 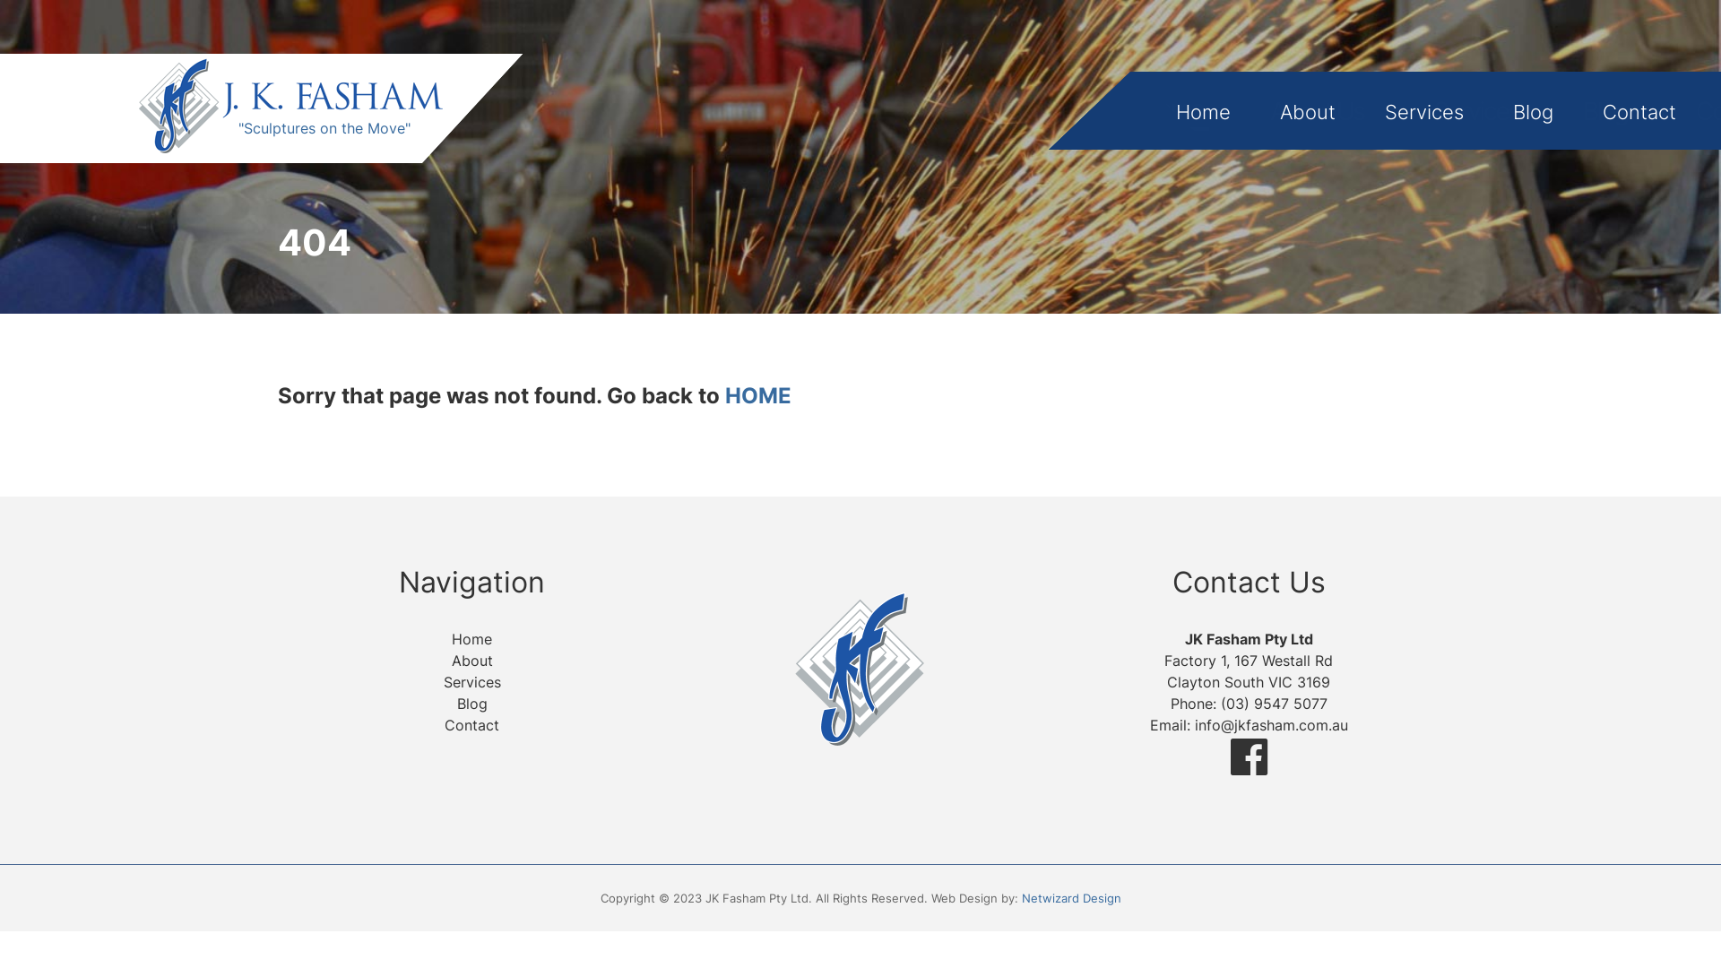 What do you see at coordinates (471, 639) in the screenshot?
I see `Home` at bounding box center [471, 639].